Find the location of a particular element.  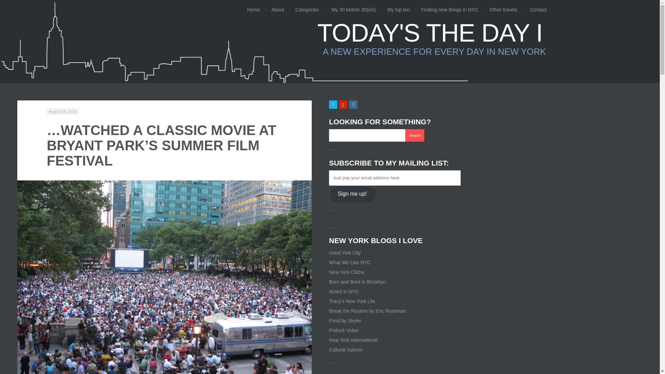

My top ten is located at coordinates (307, 10).